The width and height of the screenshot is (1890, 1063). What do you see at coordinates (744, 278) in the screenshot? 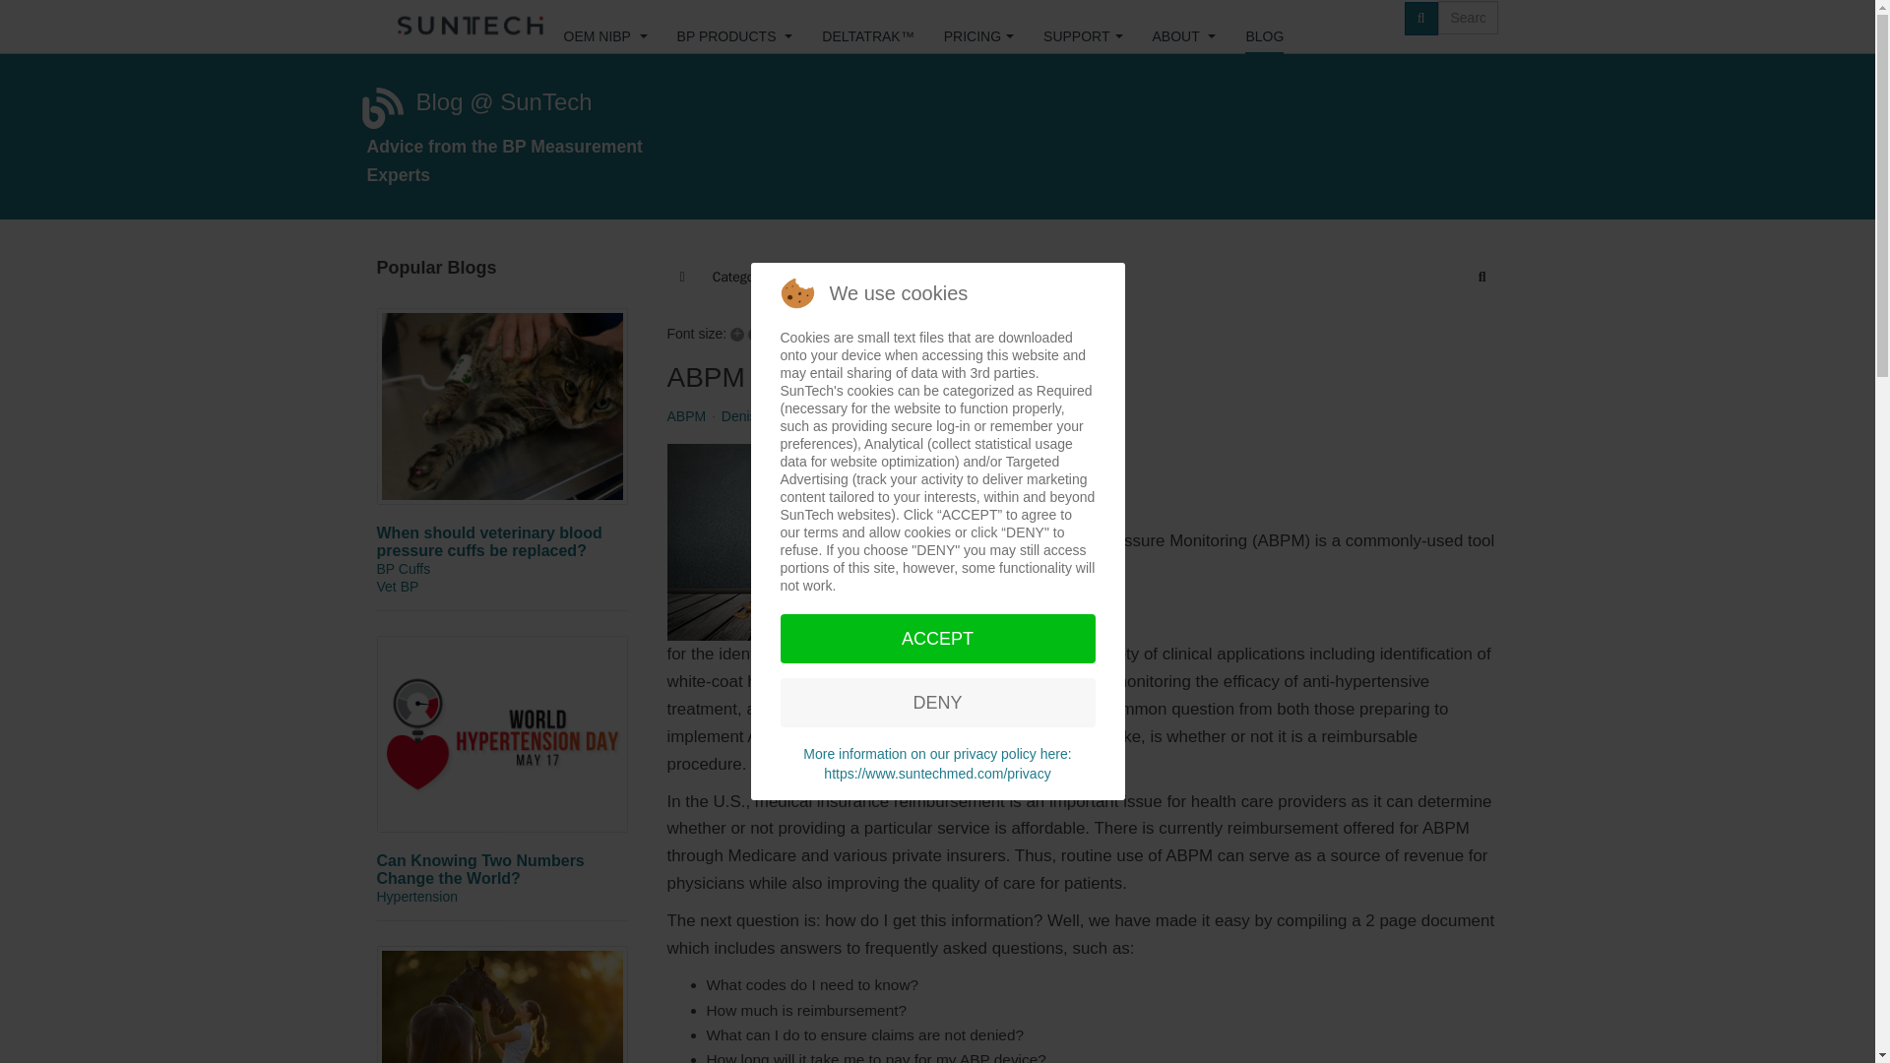
I see `Categories` at bounding box center [744, 278].